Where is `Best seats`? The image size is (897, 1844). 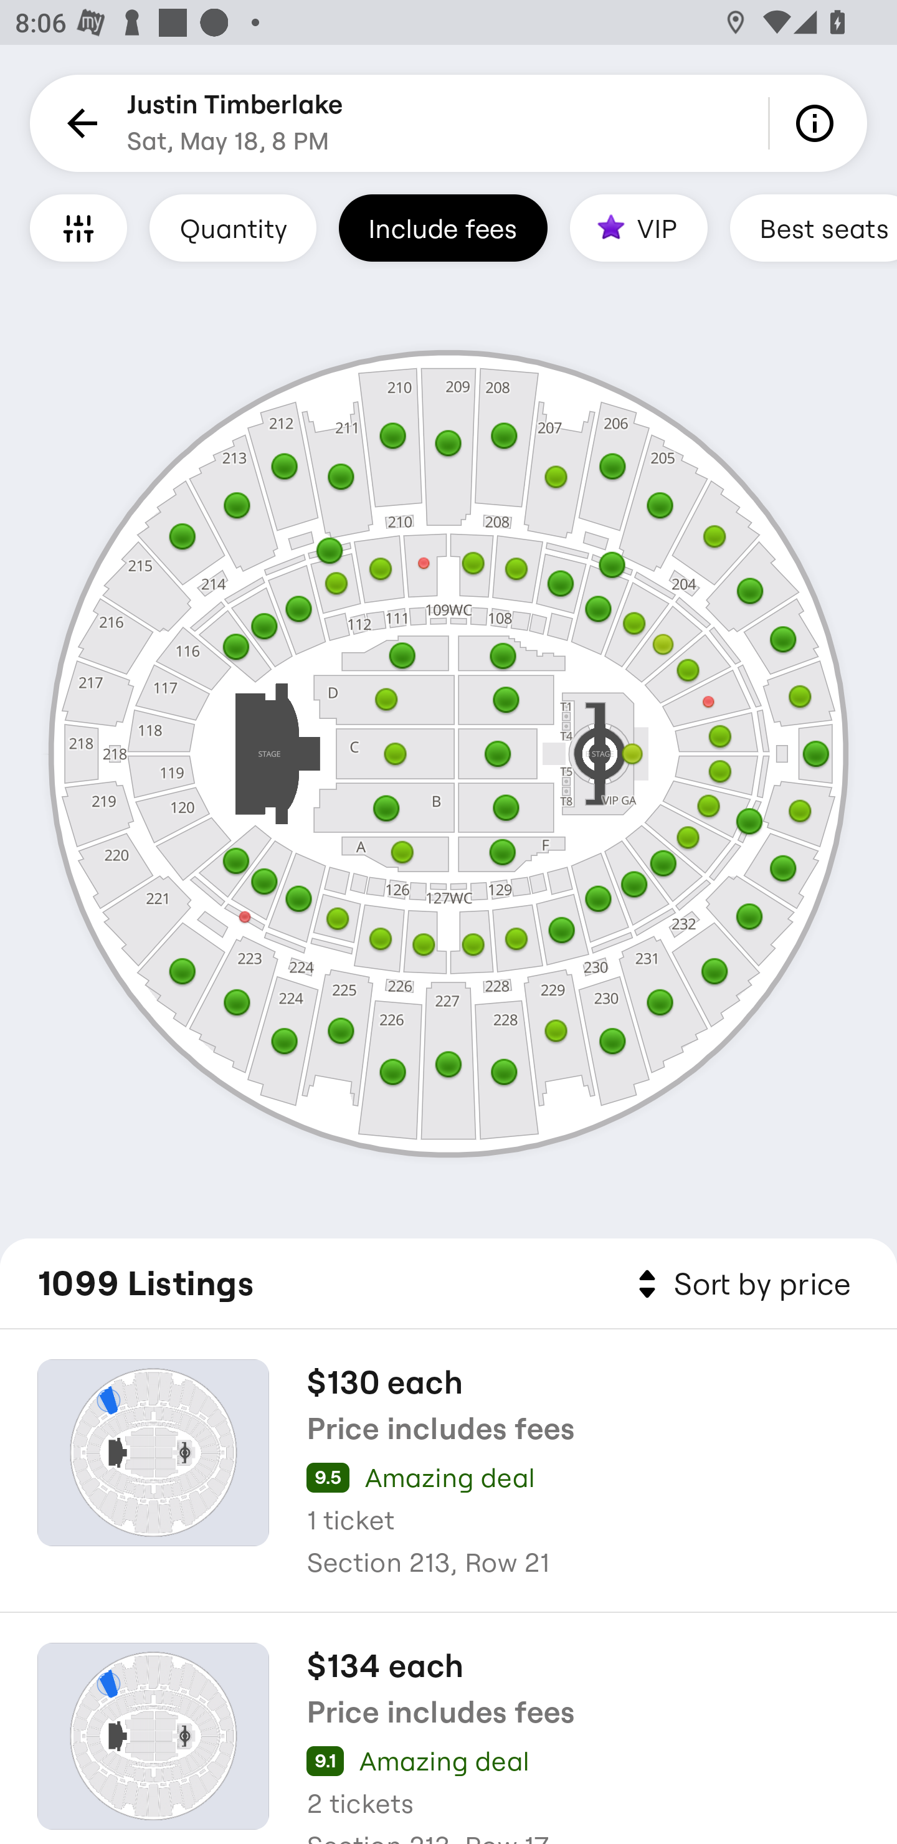 Best seats is located at coordinates (814, 227).